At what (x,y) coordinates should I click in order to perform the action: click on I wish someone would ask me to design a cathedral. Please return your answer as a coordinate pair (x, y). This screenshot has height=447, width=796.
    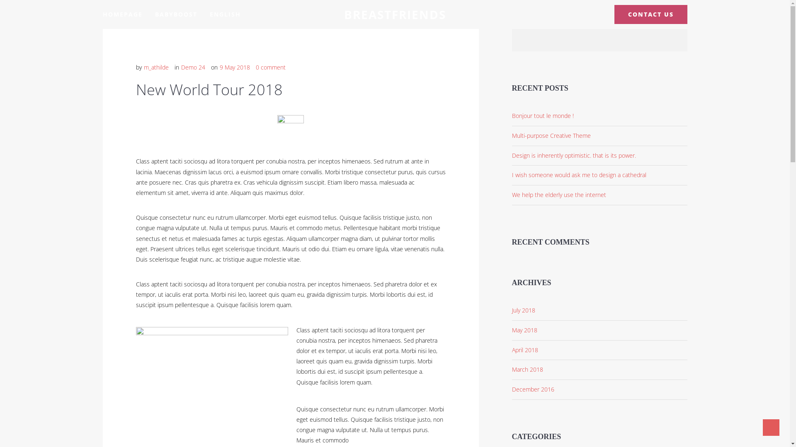
    Looking at the image, I should click on (599, 175).